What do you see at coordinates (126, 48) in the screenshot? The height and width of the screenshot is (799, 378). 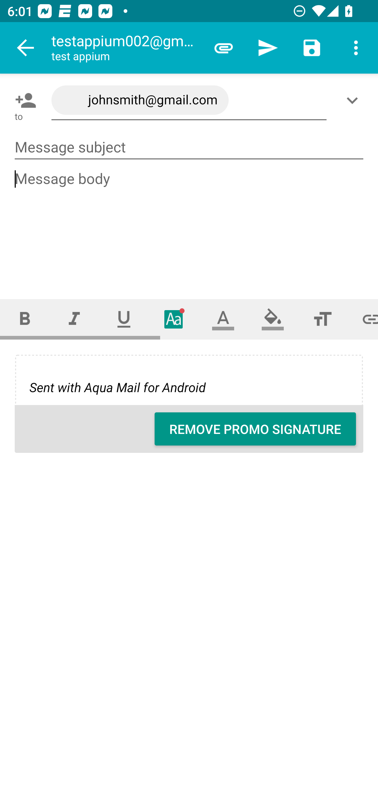 I see `testappium002@gmail.com test appium` at bounding box center [126, 48].